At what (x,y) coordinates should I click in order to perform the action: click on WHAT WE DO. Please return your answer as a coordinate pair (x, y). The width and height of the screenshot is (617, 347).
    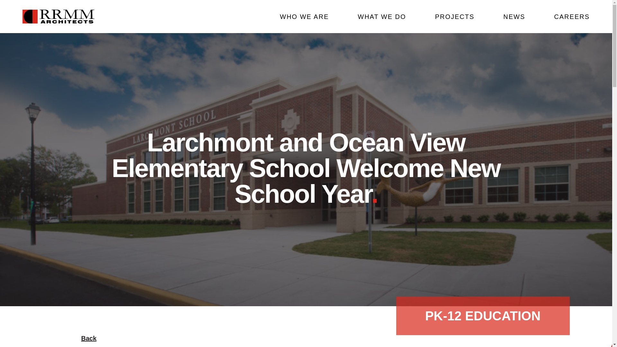
    Looking at the image, I should click on (382, 17).